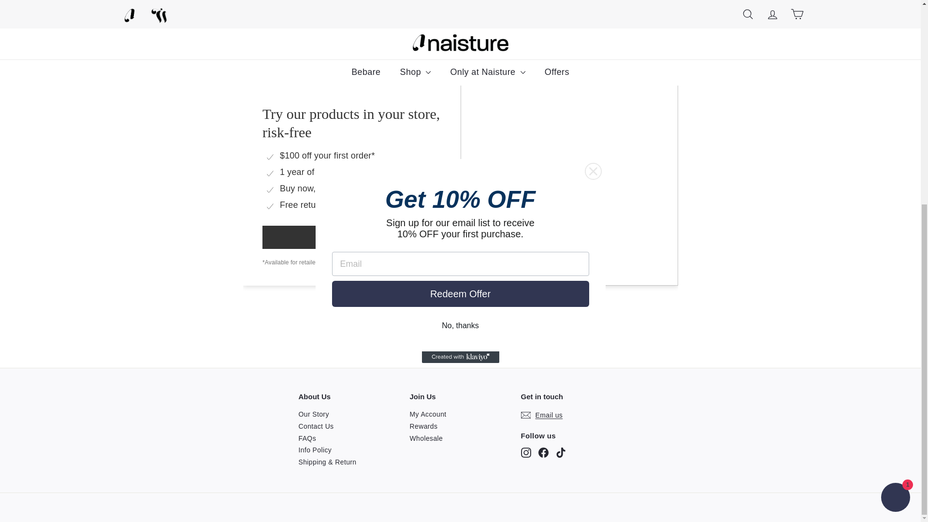 This screenshot has height=522, width=928. Describe the element at coordinates (526, 452) in the screenshot. I see `Naisture on Instagram` at that location.